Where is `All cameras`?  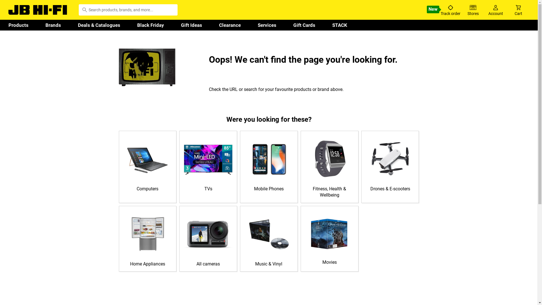 All cameras is located at coordinates (208, 239).